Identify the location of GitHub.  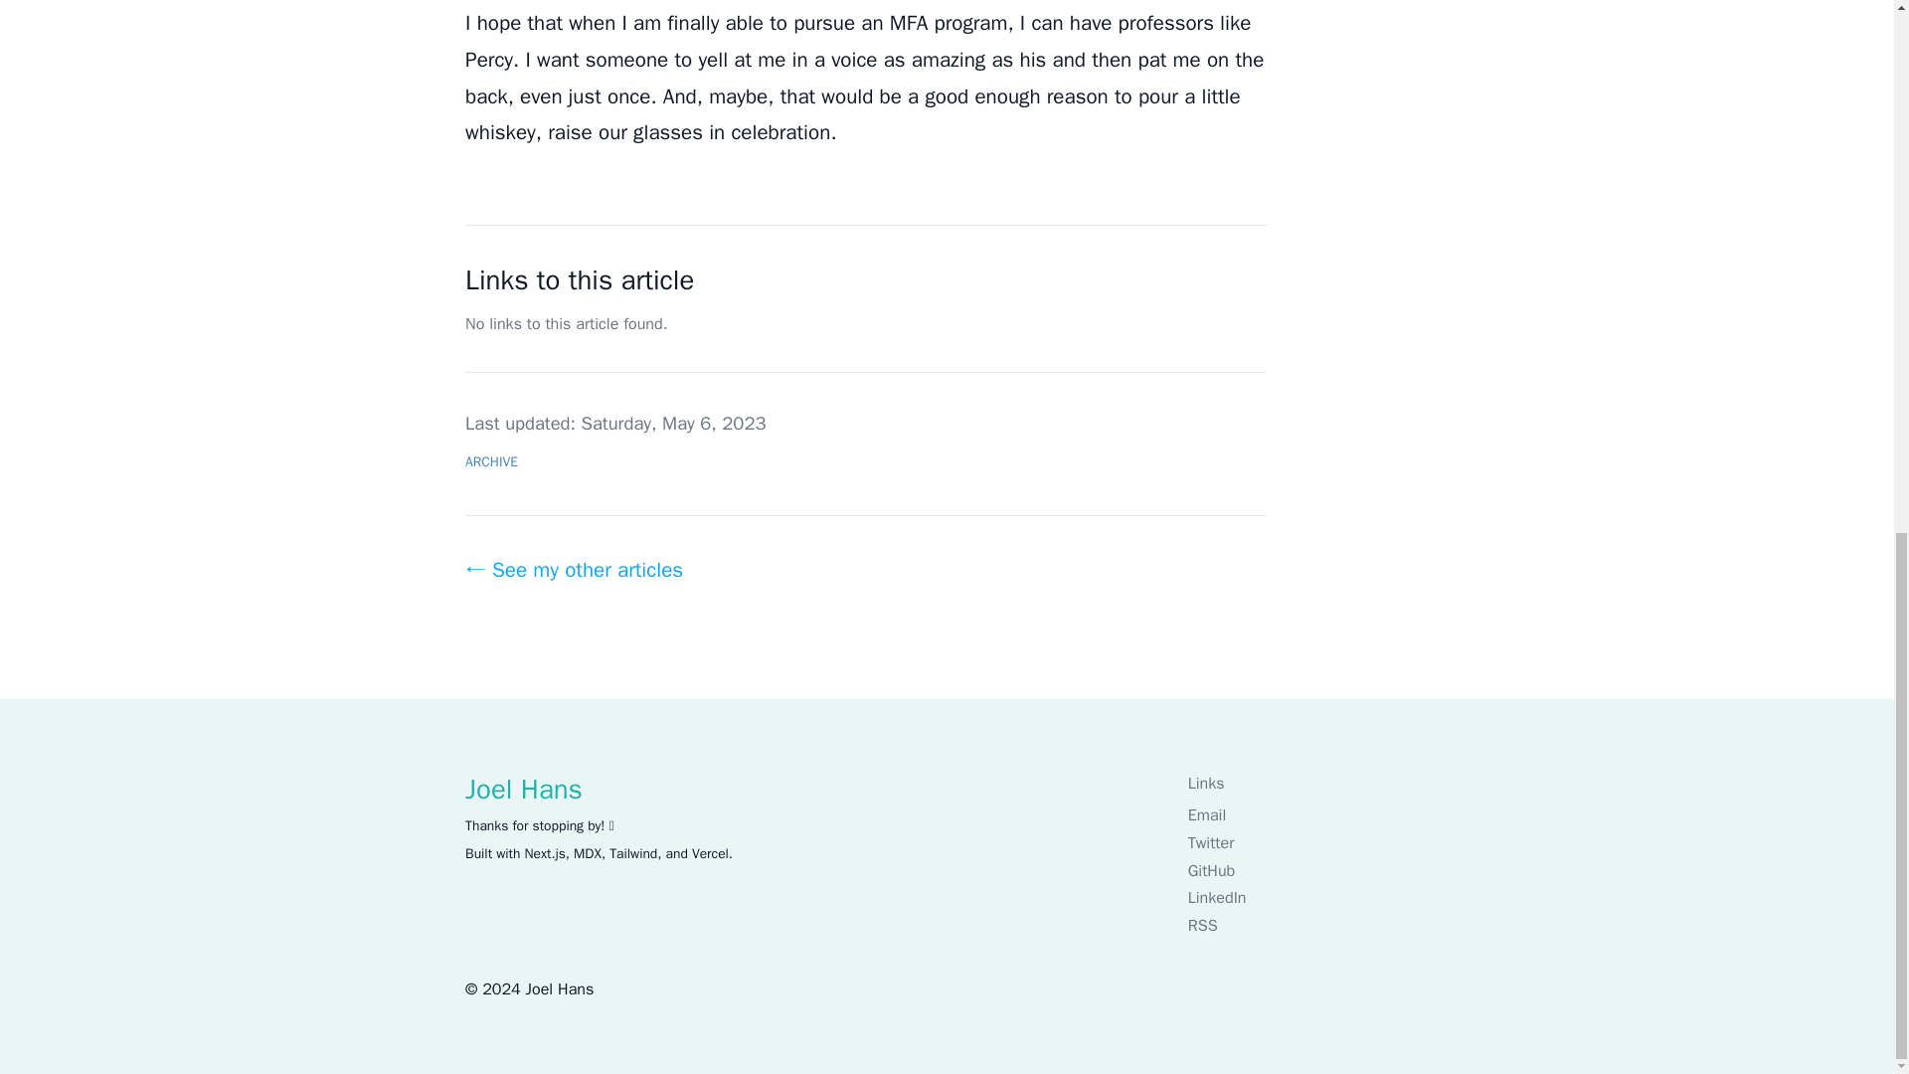
(1307, 869).